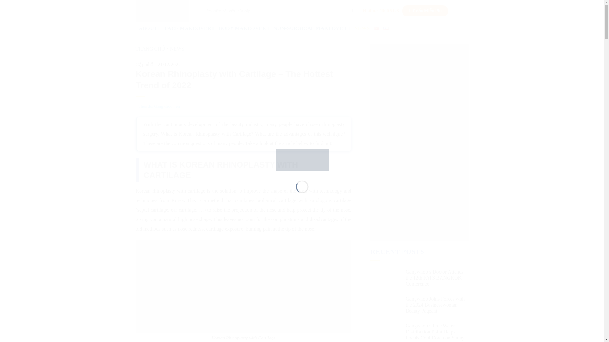 This screenshot has width=609, height=342. I want to click on Korean Incisional Blepharoplasty, so click(87, 208).